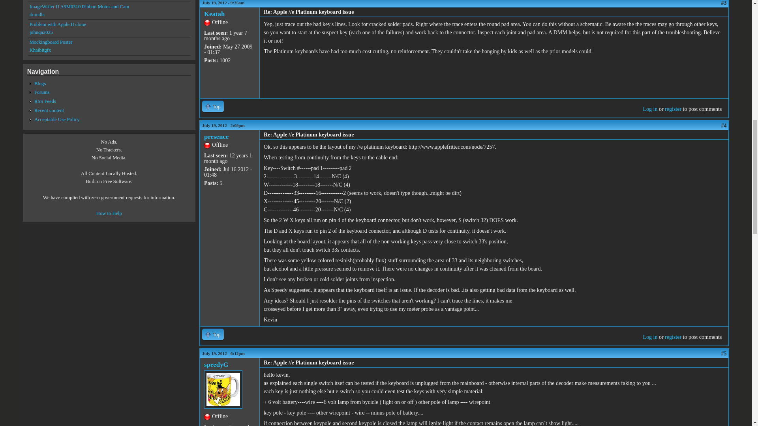 Image resolution: width=758 pixels, height=426 pixels. What do you see at coordinates (216, 136) in the screenshot?
I see `presence` at bounding box center [216, 136].